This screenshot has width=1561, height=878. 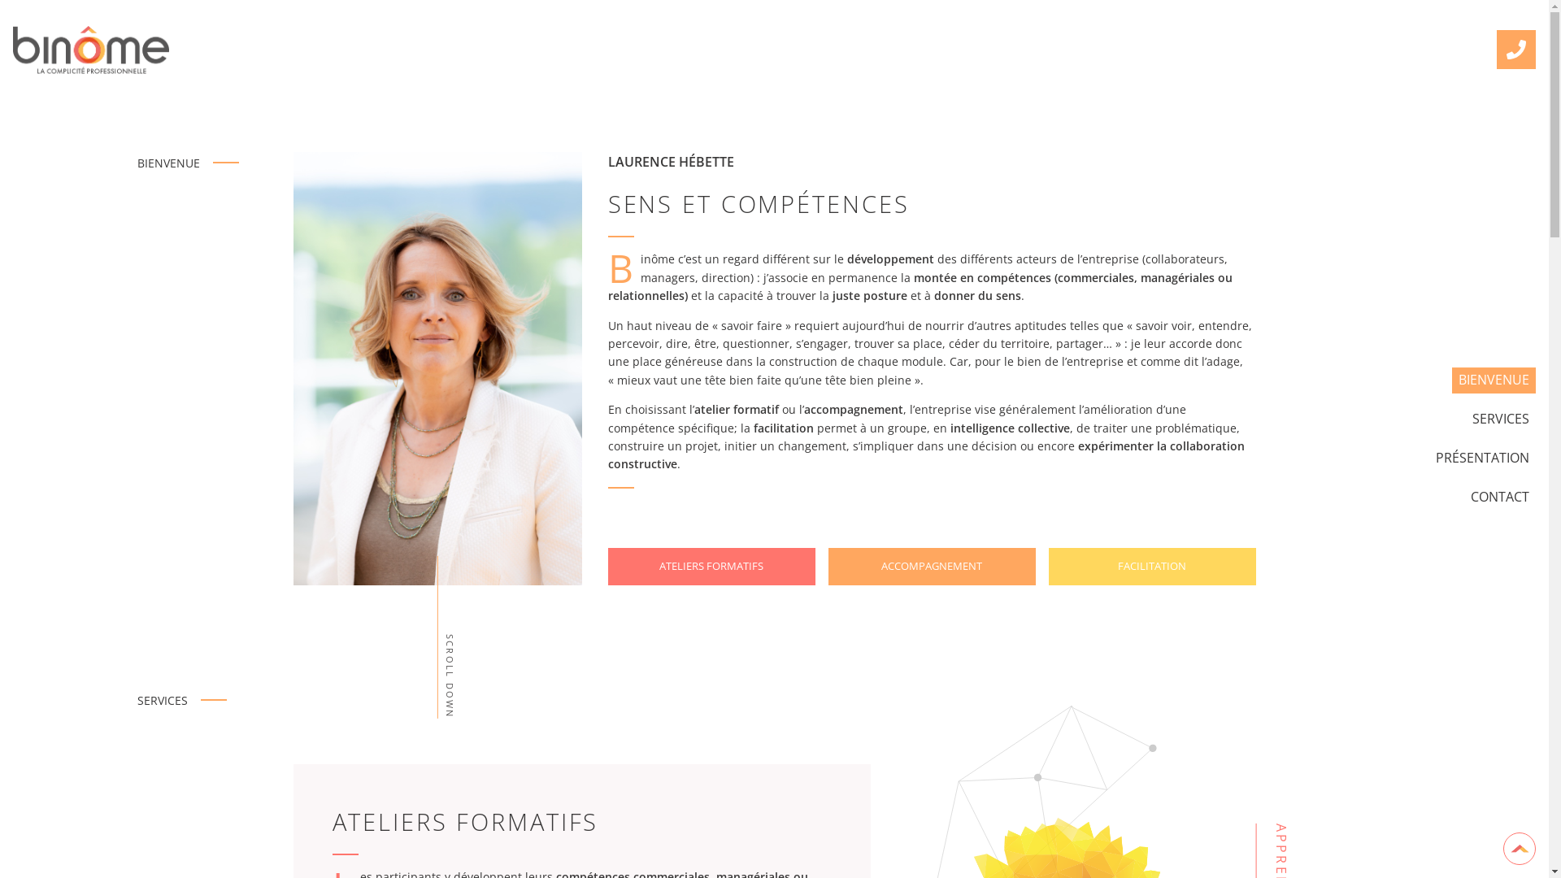 What do you see at coordinates (1500, 498) in the screenshot?
I see `CONTACT` at bounding box center [1500, 498].